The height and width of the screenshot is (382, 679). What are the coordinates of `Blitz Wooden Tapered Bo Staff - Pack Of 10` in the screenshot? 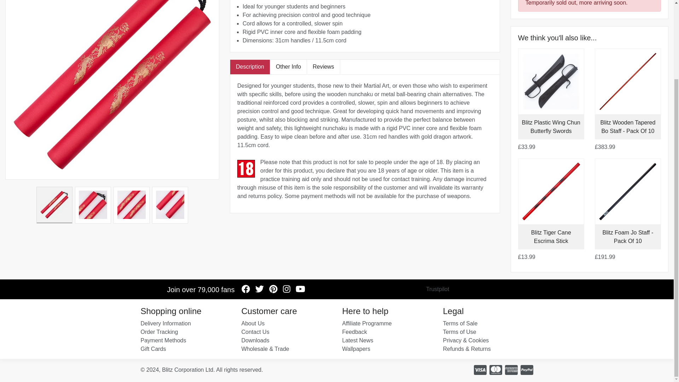 It's located at (627, 127).